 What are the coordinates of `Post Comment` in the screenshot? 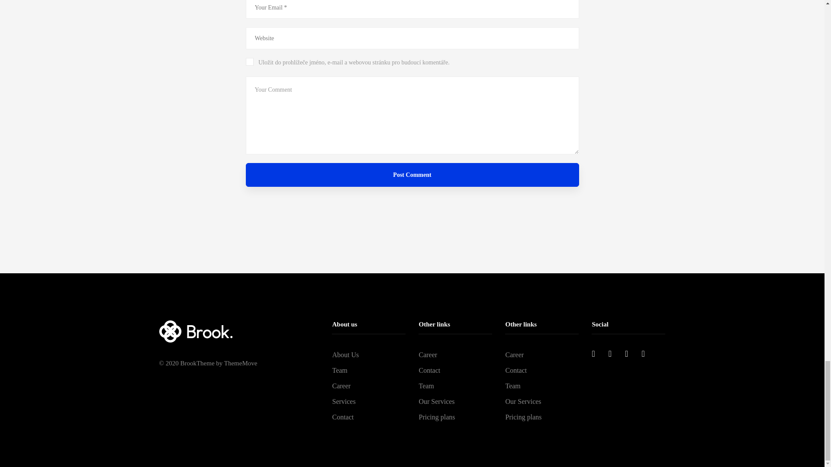 It's located at (412, 175).